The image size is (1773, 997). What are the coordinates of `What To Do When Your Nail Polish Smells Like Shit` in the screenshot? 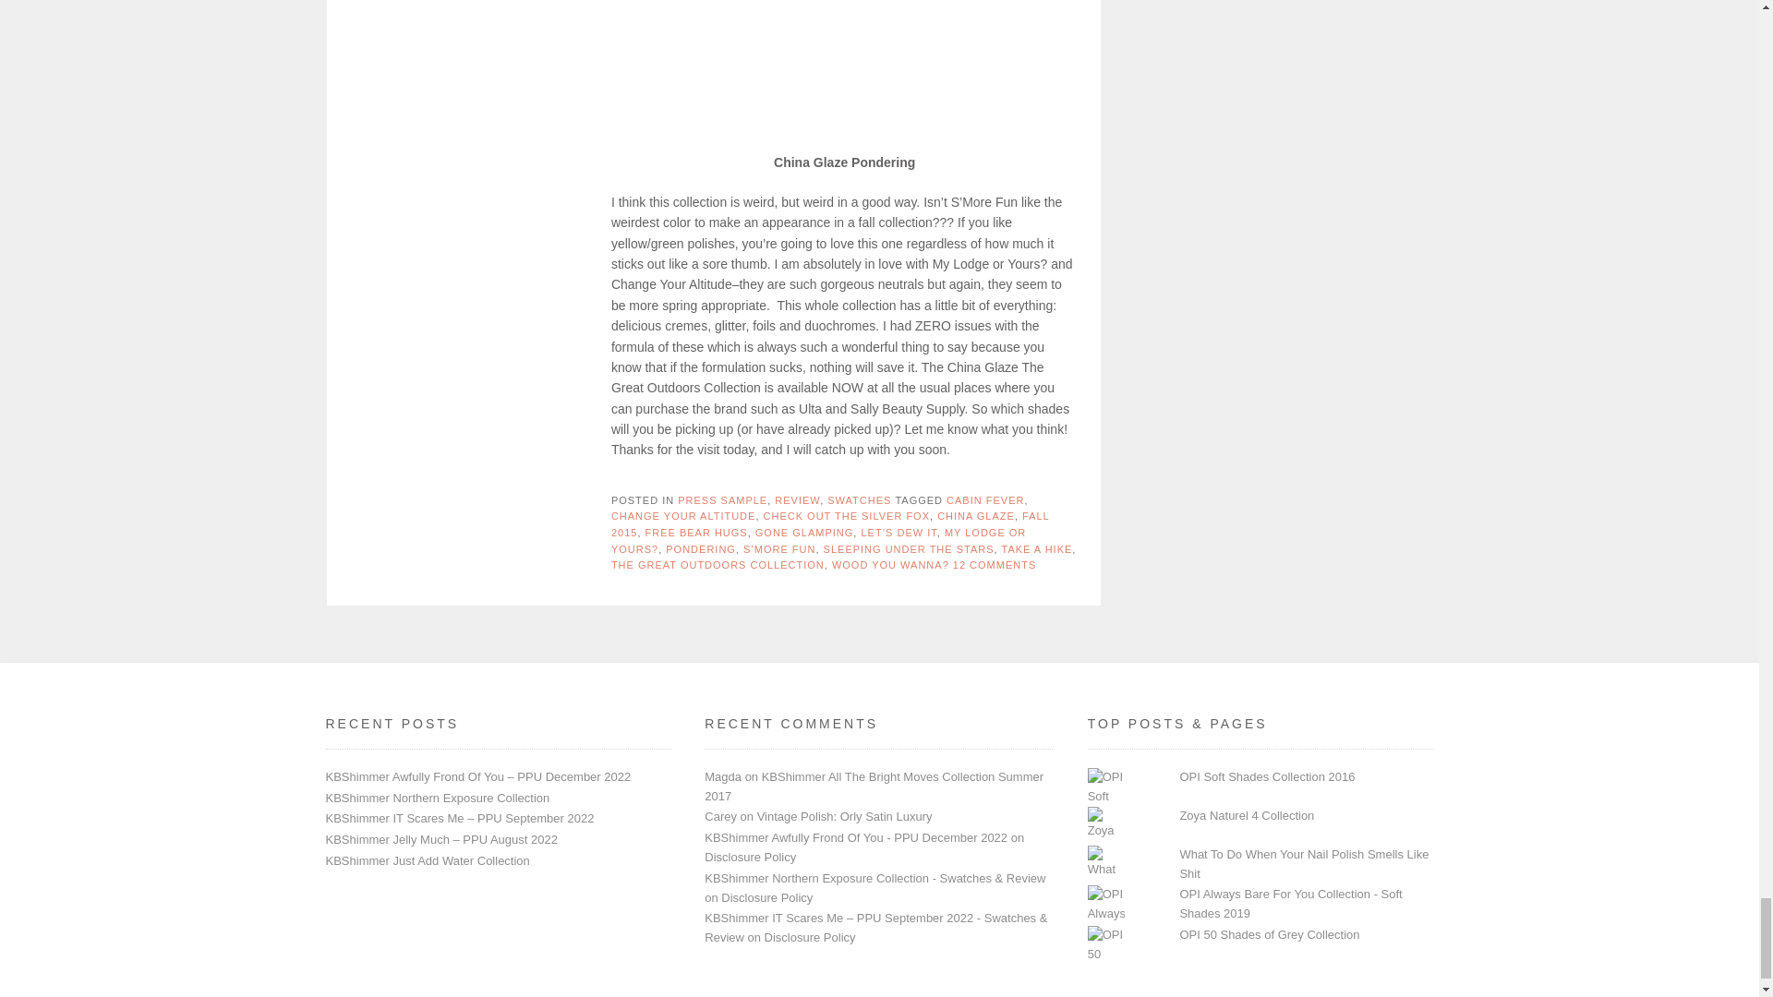 It's located at (1304, 864).